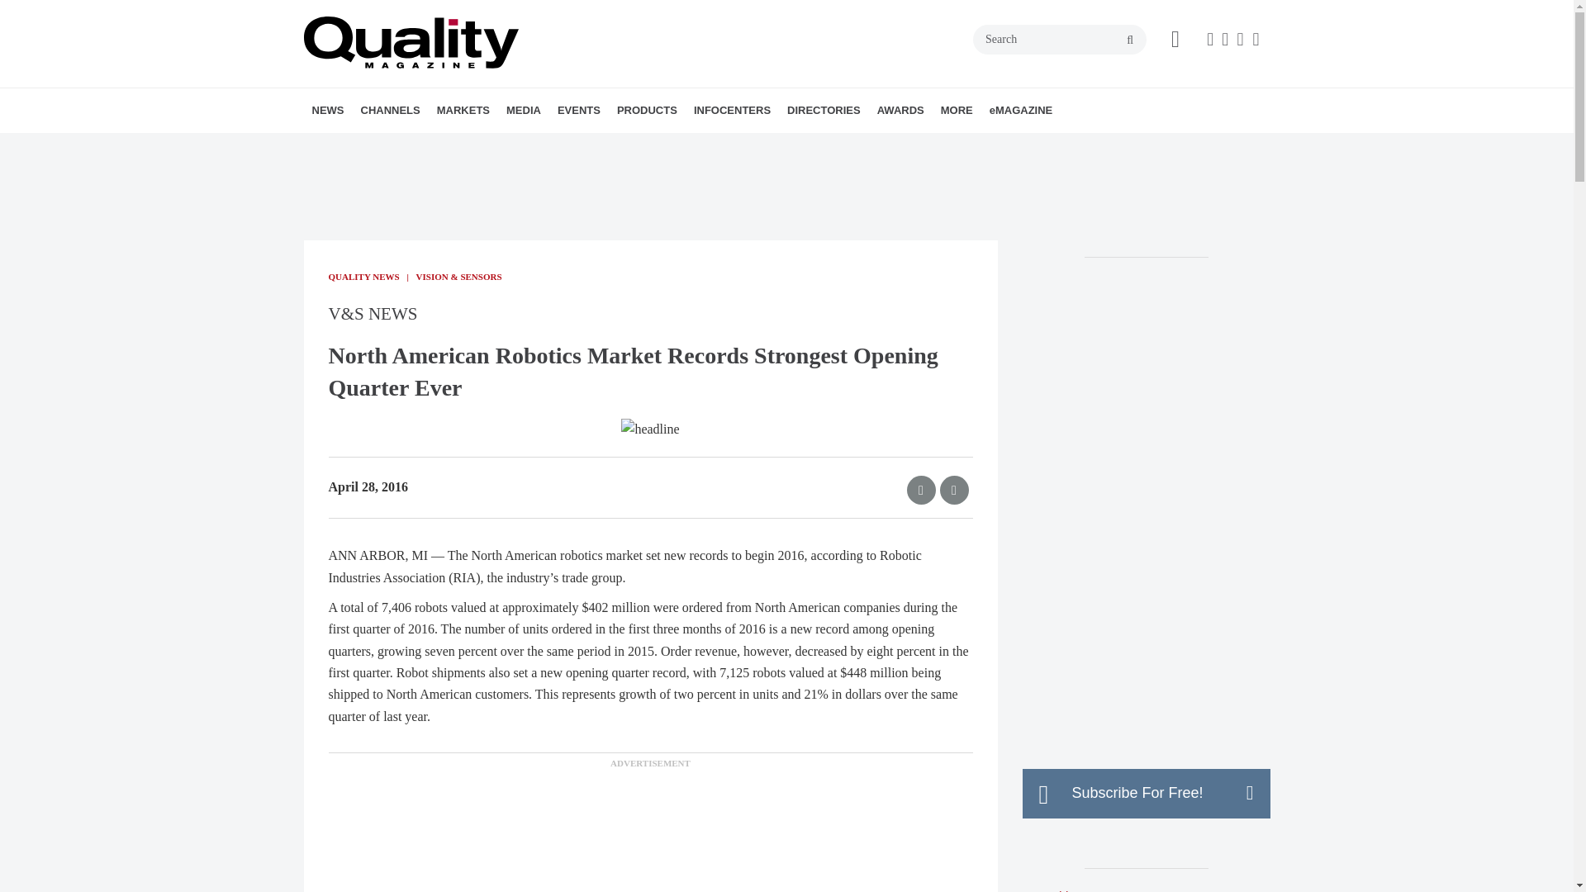  What do you see at coordinates (463, 110) in the screenshot?
I see `MARKETS` at bounding box center [463, 110].